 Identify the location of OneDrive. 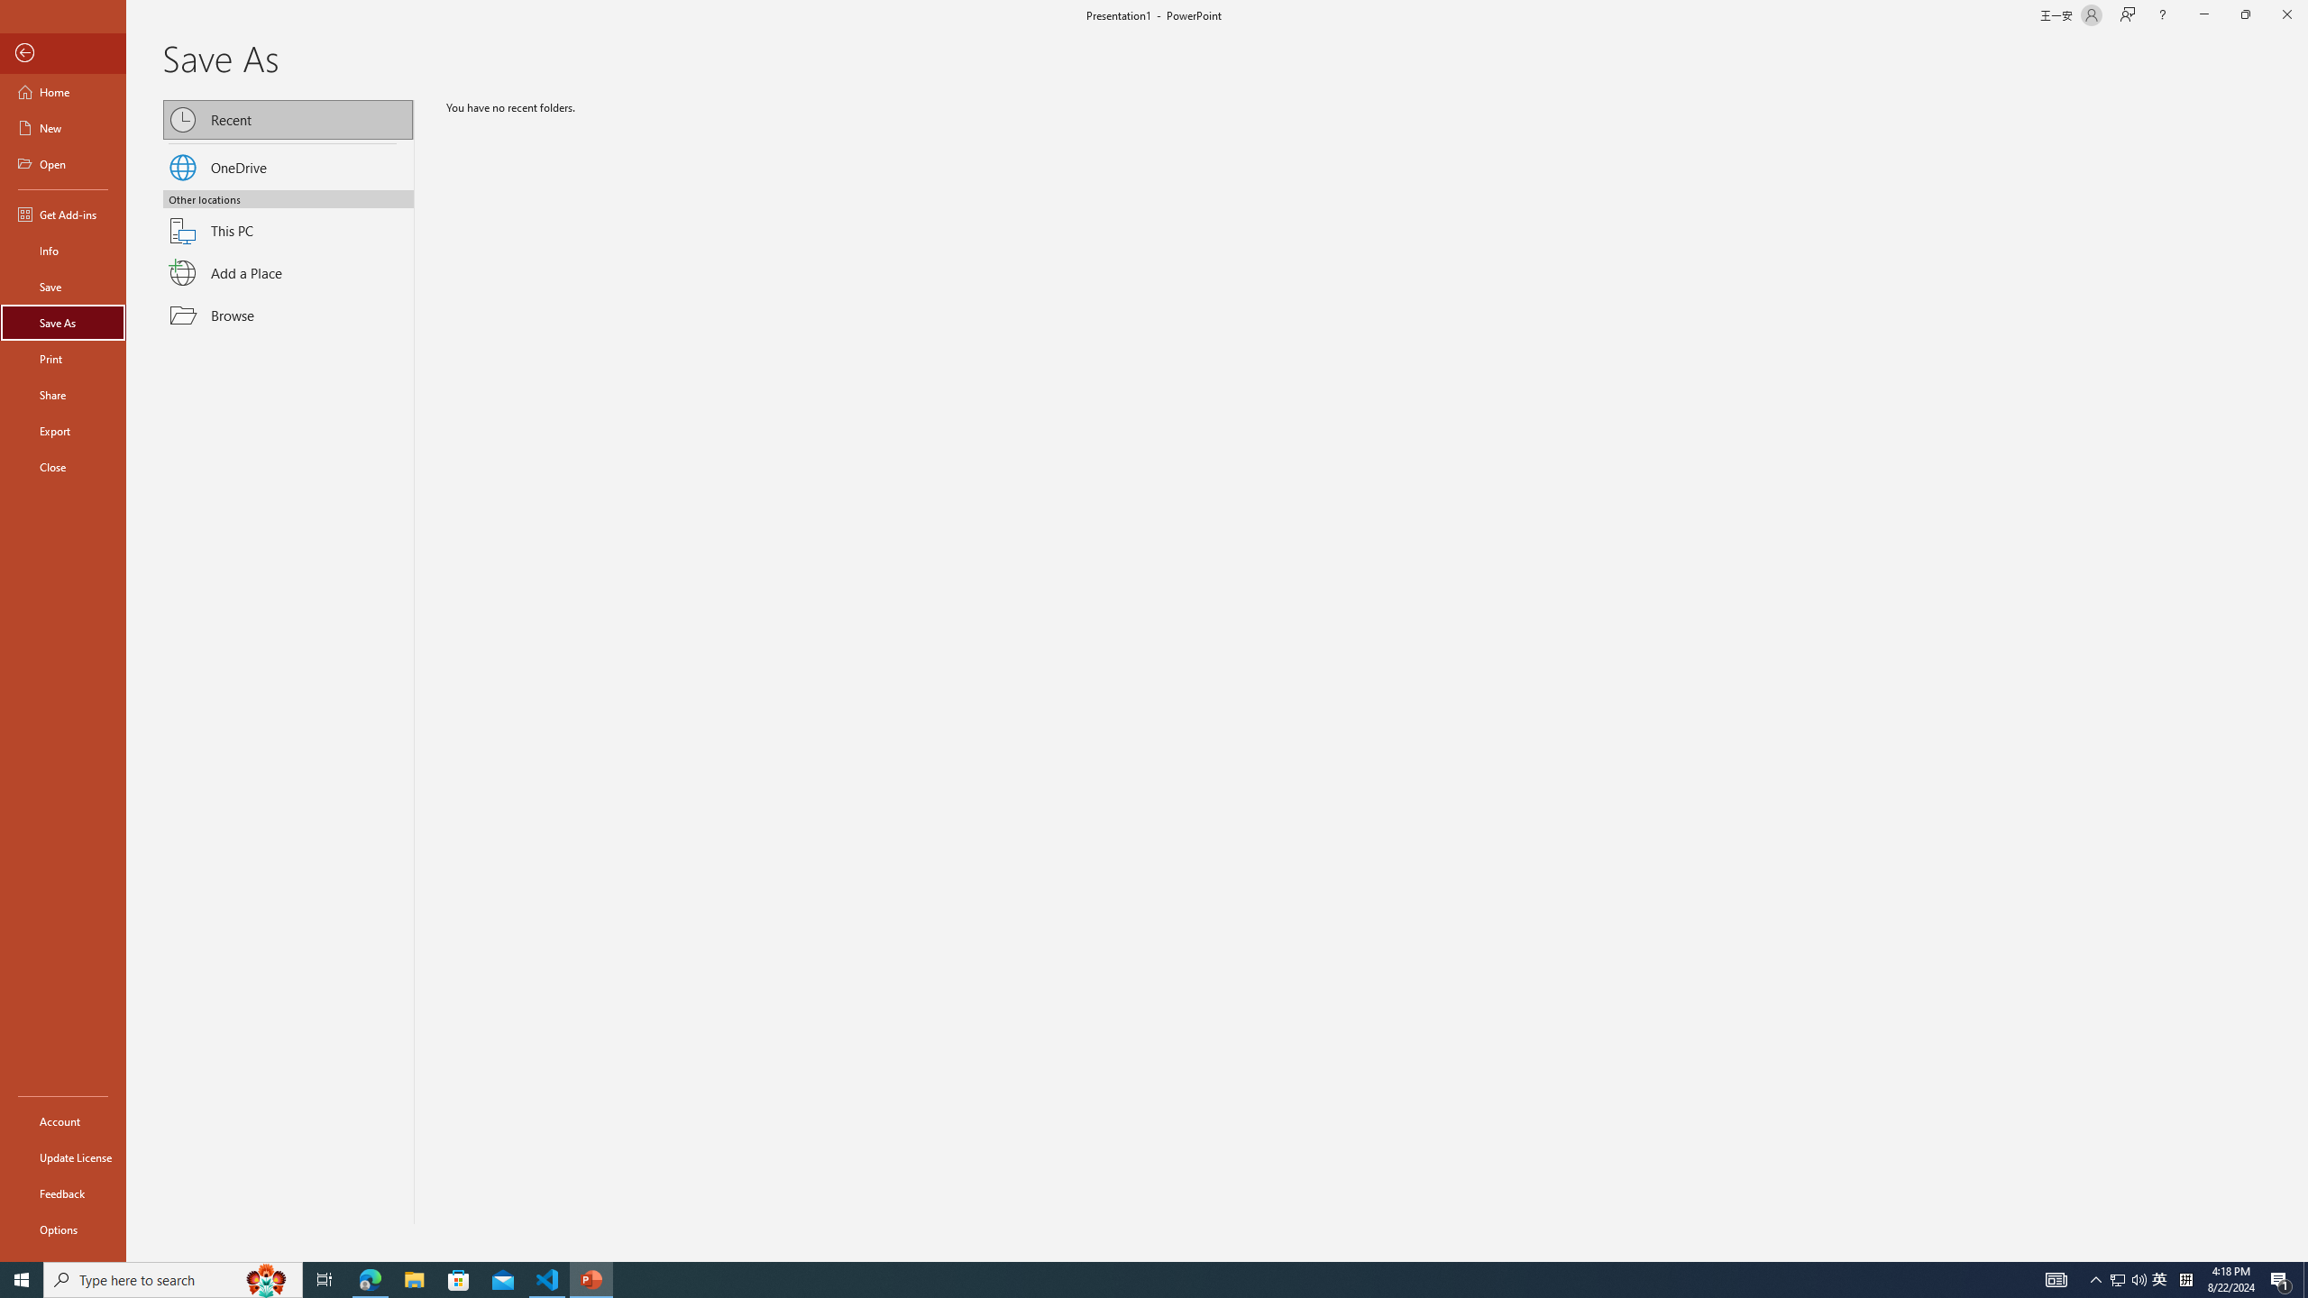
(288, 164).